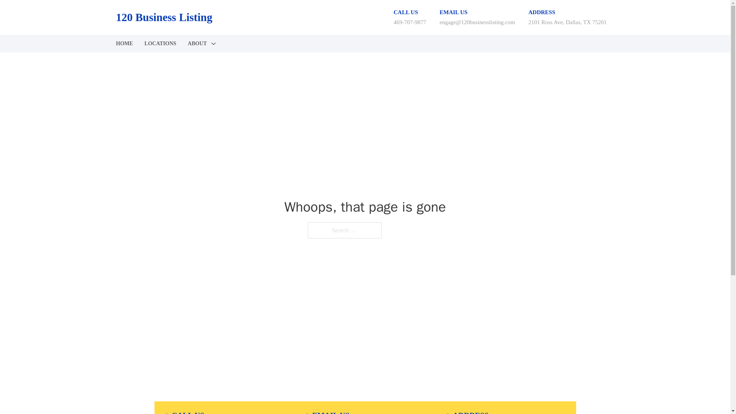  Describe the element at coordinates (410, 22) in the screenshot. I see `469-707-9877` at that location.